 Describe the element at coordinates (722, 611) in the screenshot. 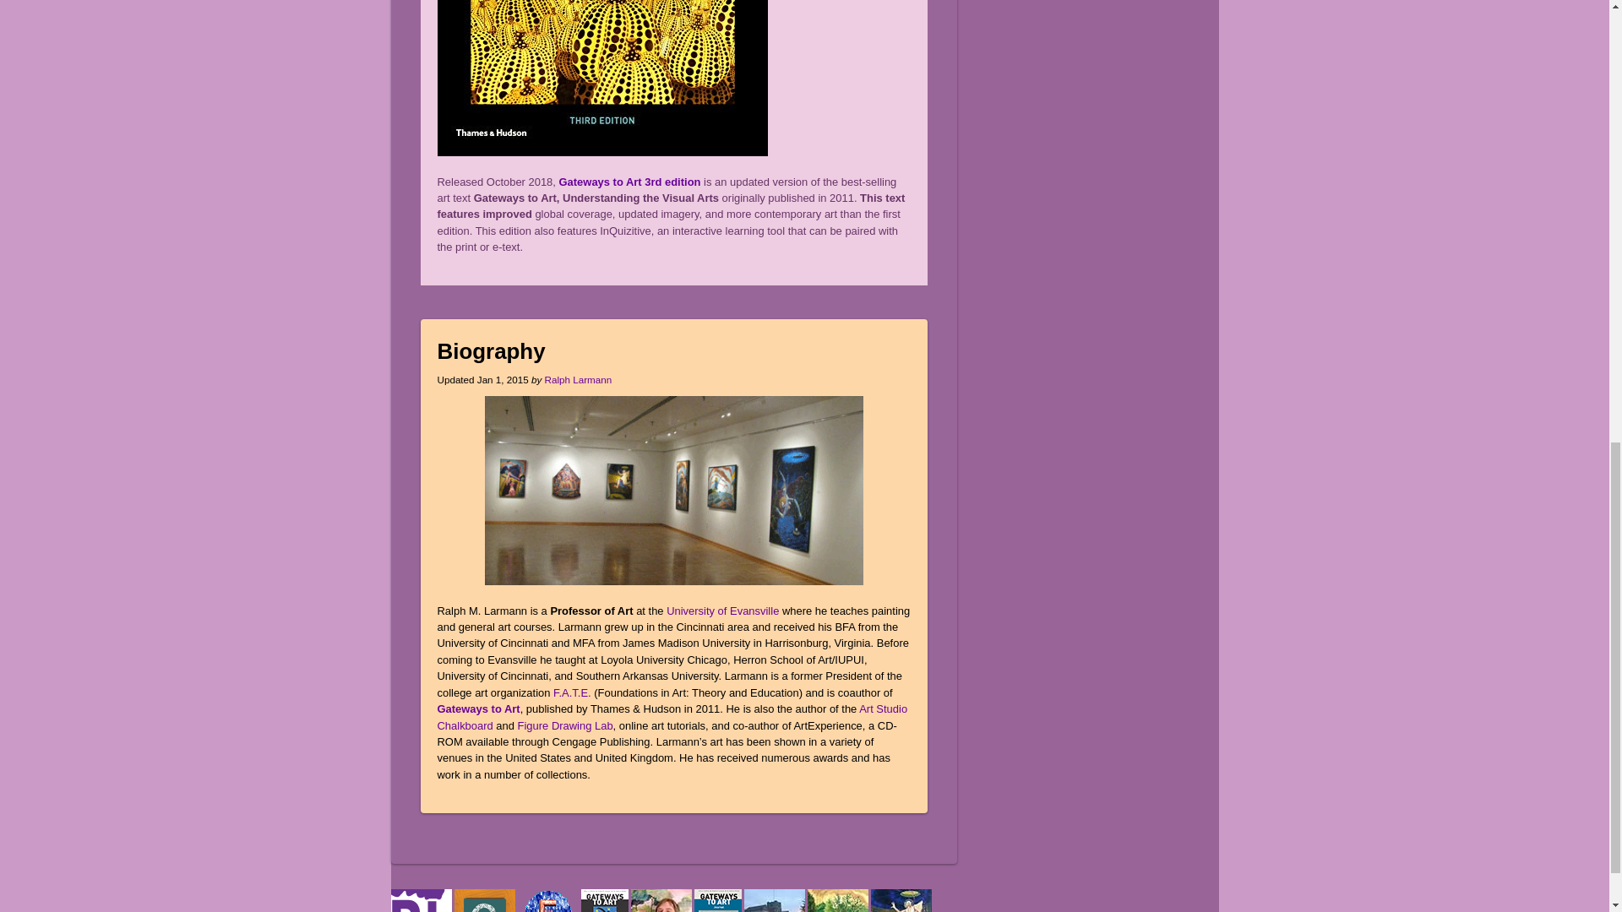

I see `University of Evansville` at that location.